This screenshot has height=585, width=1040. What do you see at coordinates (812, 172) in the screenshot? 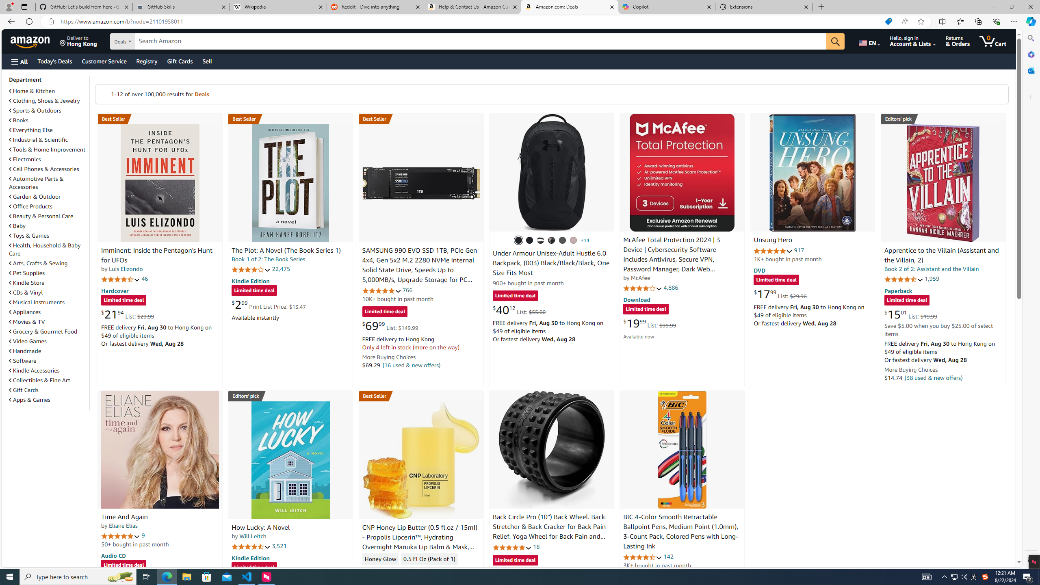
I see `Unsung Hero` at bounding box center [812, 172].